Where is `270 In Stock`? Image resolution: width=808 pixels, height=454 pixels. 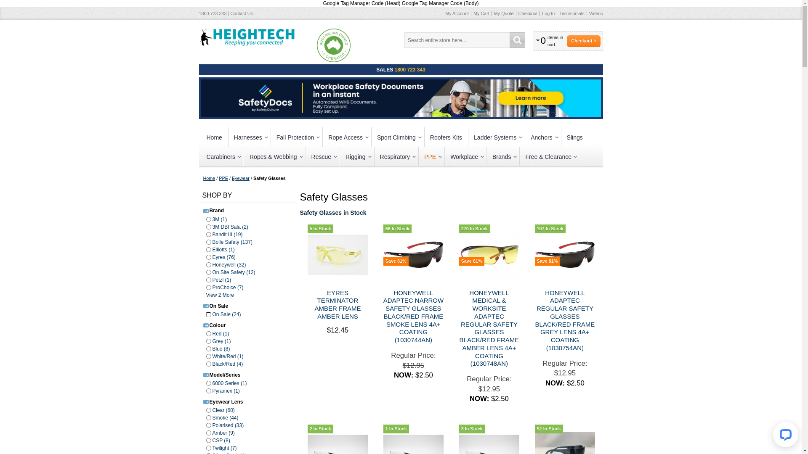
270 In Stock is located at coordinates (475, 229).